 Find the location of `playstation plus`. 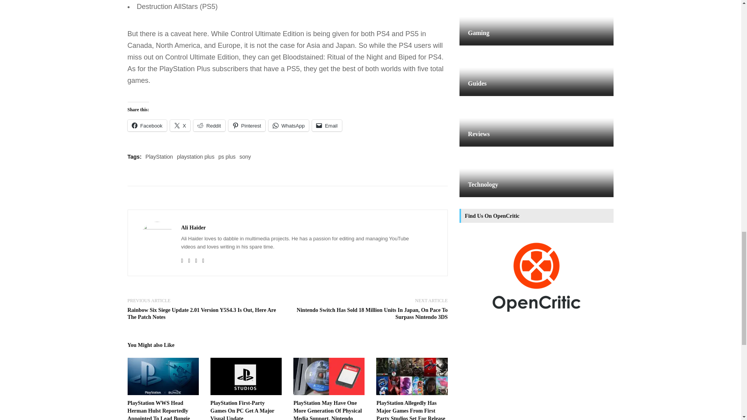

playstation plus is located at coordinates (196, 157).